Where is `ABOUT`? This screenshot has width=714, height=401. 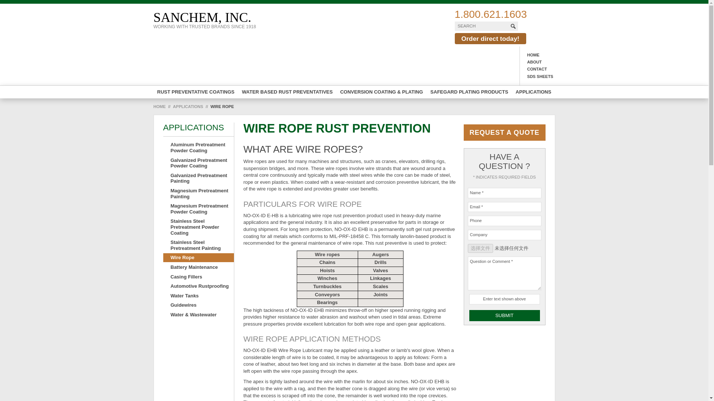
ABOUT is located at coordinates (196, 92).